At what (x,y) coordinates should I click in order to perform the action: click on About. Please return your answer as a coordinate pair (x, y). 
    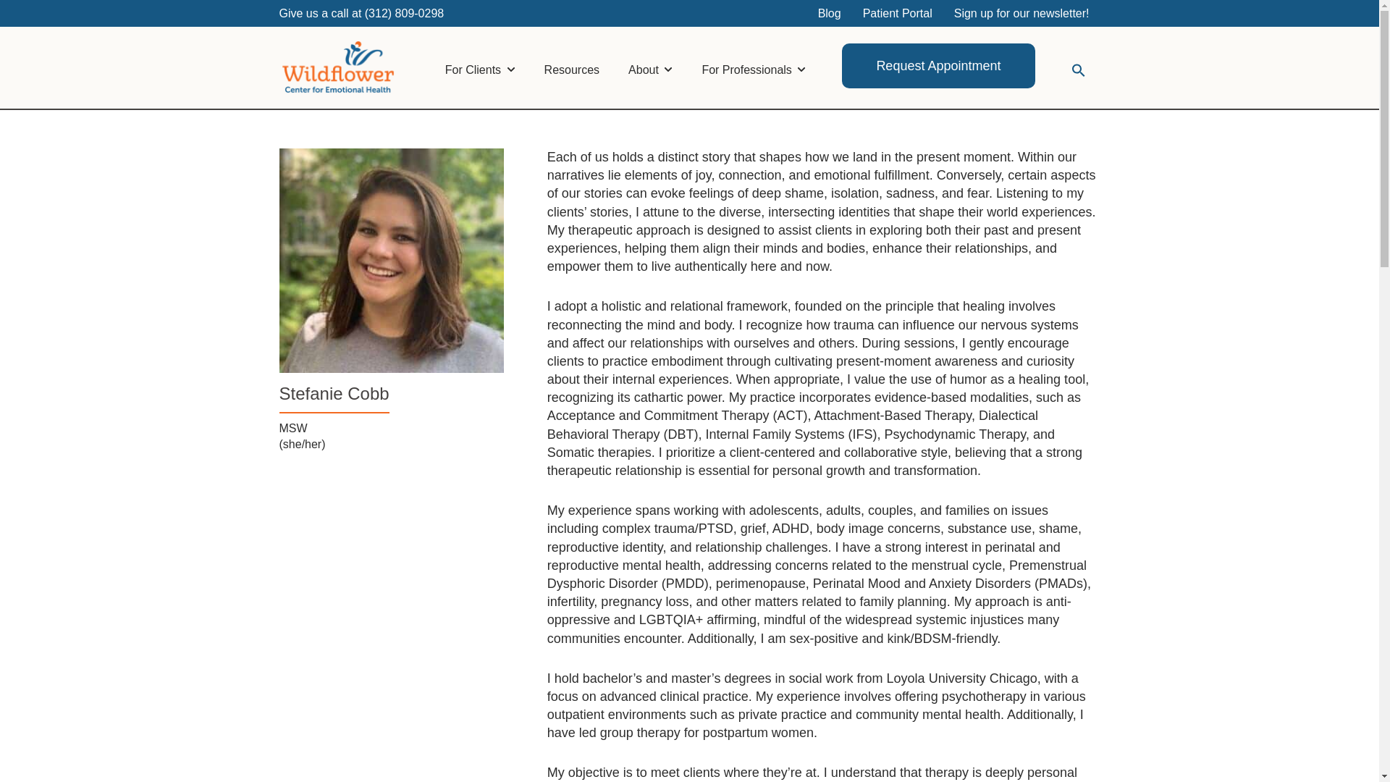
    Looking at the image, I should click on (650, 65).